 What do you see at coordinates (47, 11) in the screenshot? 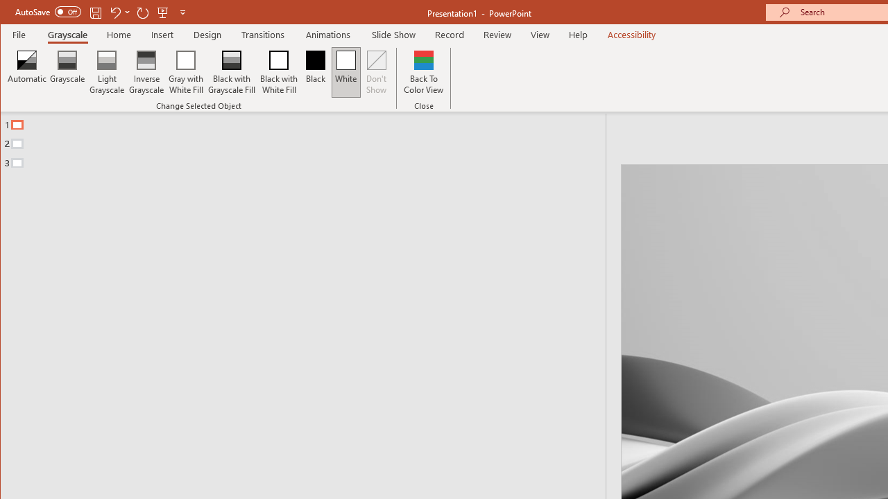
I see `AutoSave` at bounding box center [47, 11].